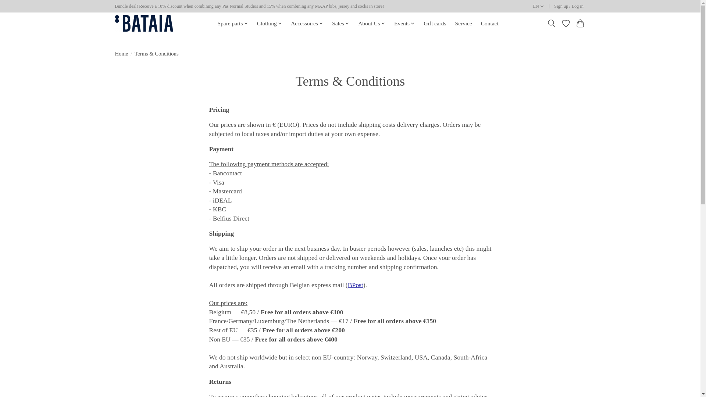 Image resolution: width=706 pixels, height=397 pixels. Describe the element at coordinates (538, 7) in the screenshot. I see `EN` at that location.